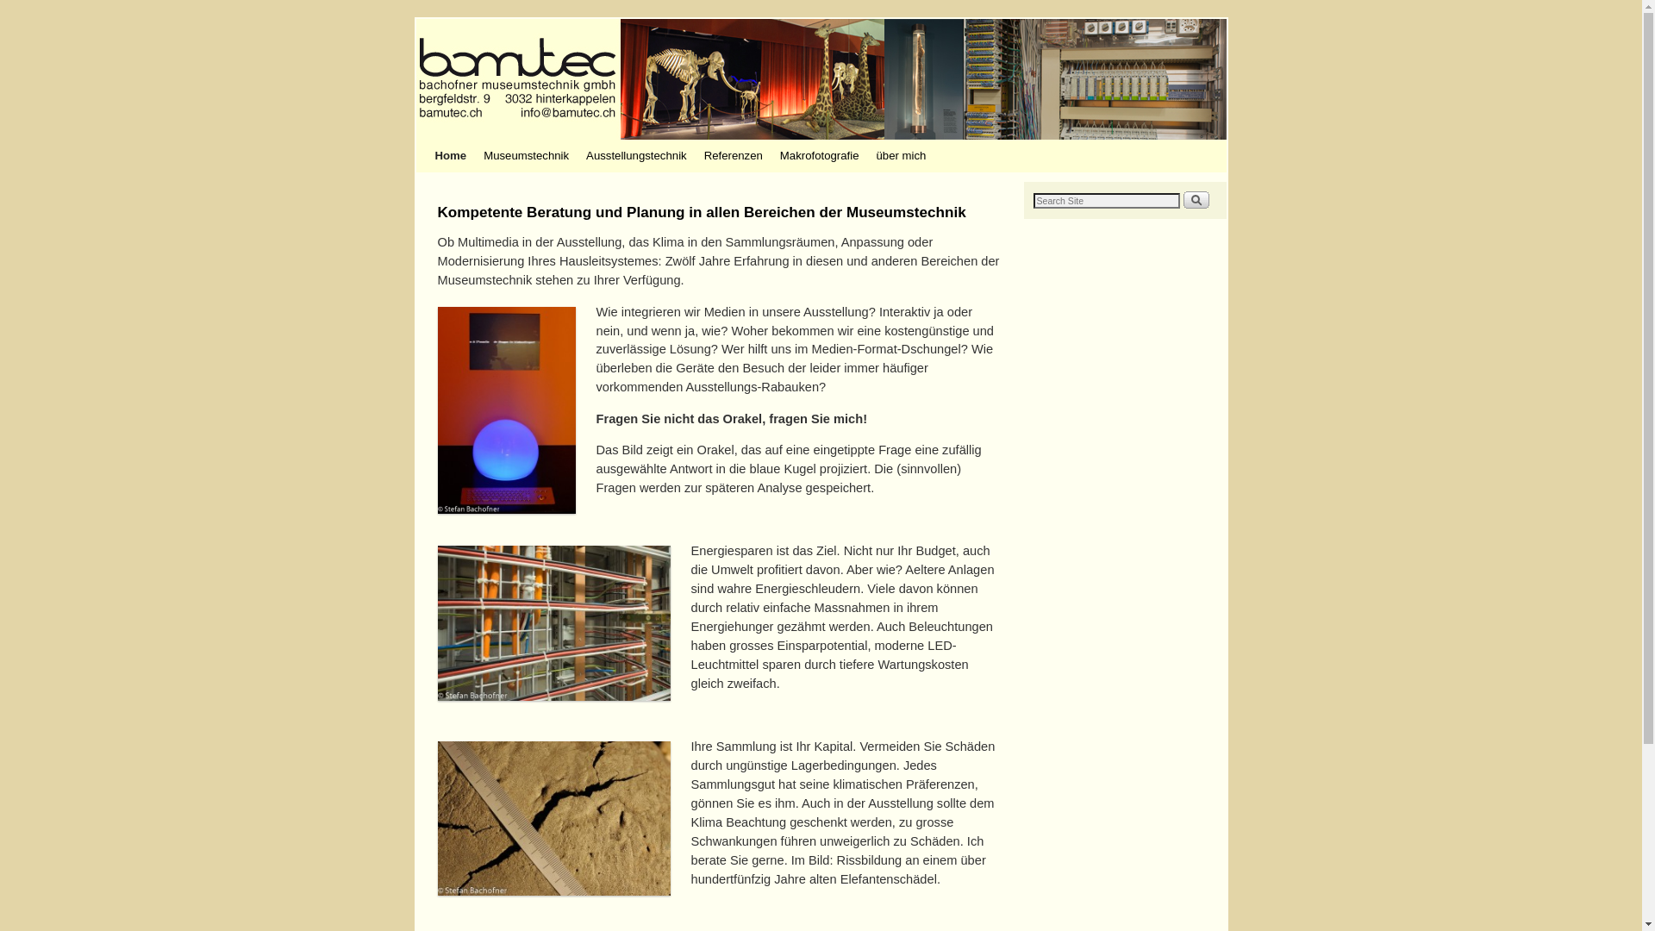  What do you see at coordinates (526, 156) in the screenshot?
I see `Museumstechnik` at bounding box center [526, 156].